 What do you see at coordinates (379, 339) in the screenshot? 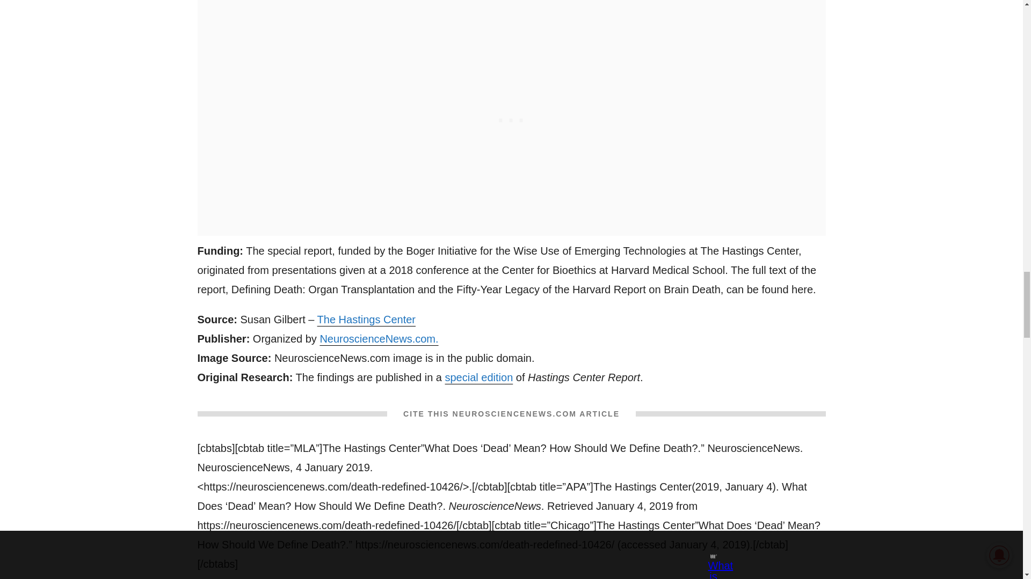
I see `NeuroscienceNews.com.` at bounding box center [379, 339].